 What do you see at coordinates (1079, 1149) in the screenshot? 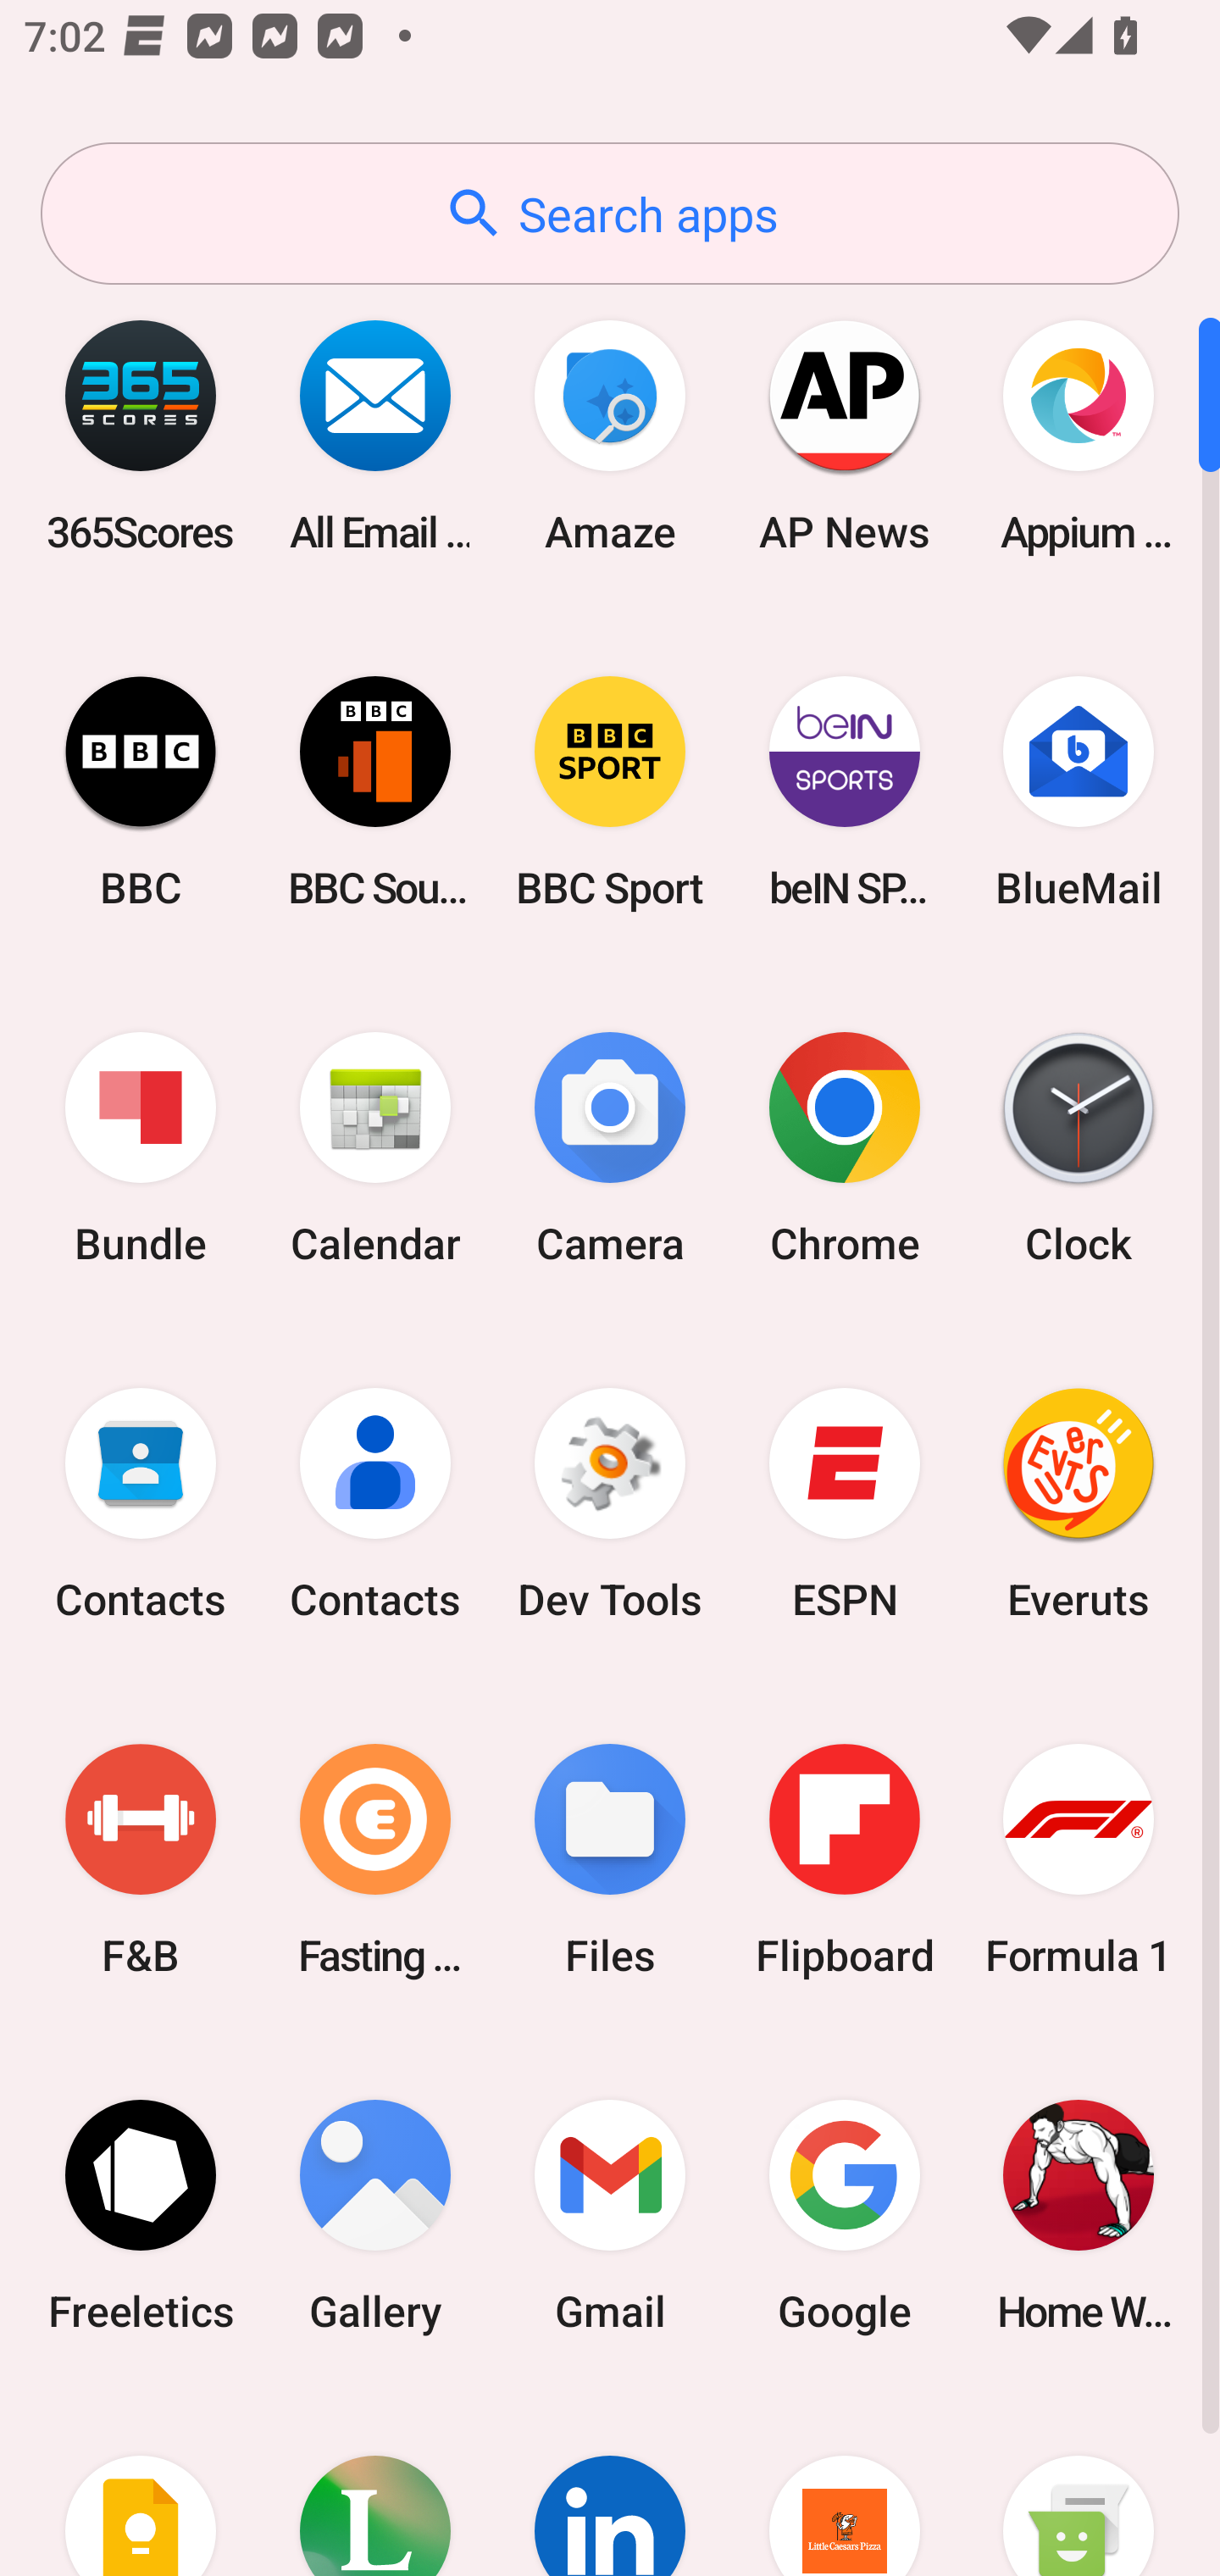
I see `Clock` at bounding box center [1079, 1149].